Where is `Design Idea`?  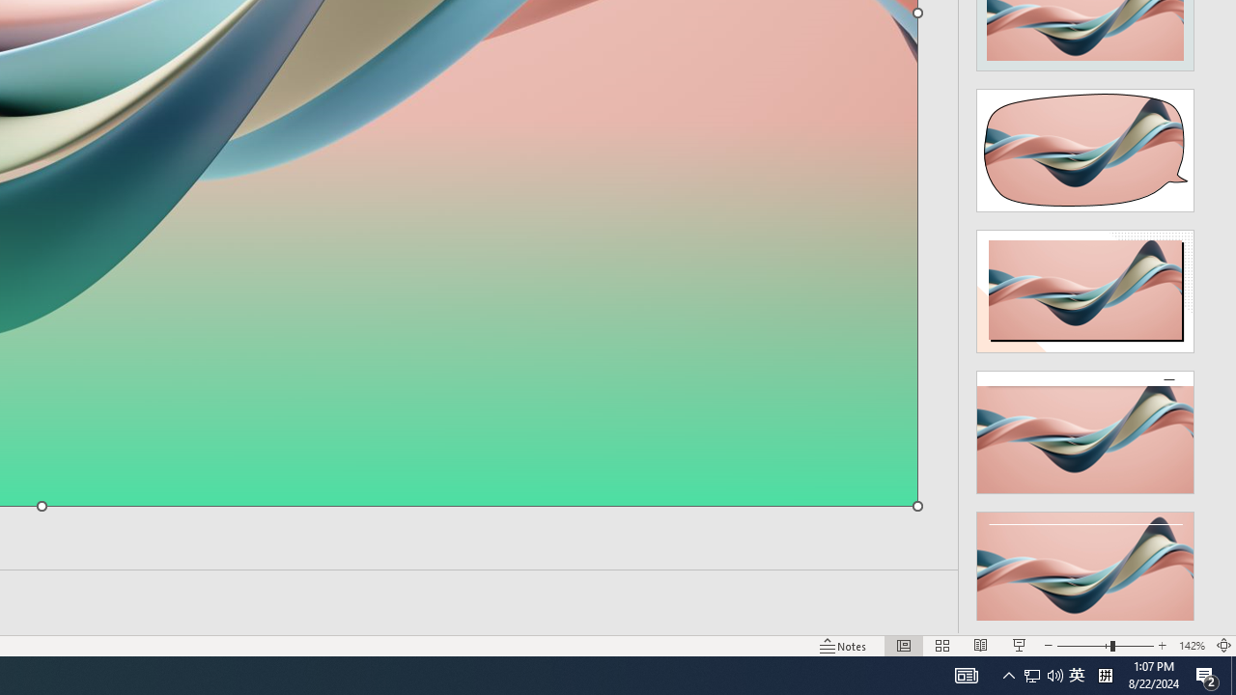 Design Idea is located at coordinates (1085, 567).